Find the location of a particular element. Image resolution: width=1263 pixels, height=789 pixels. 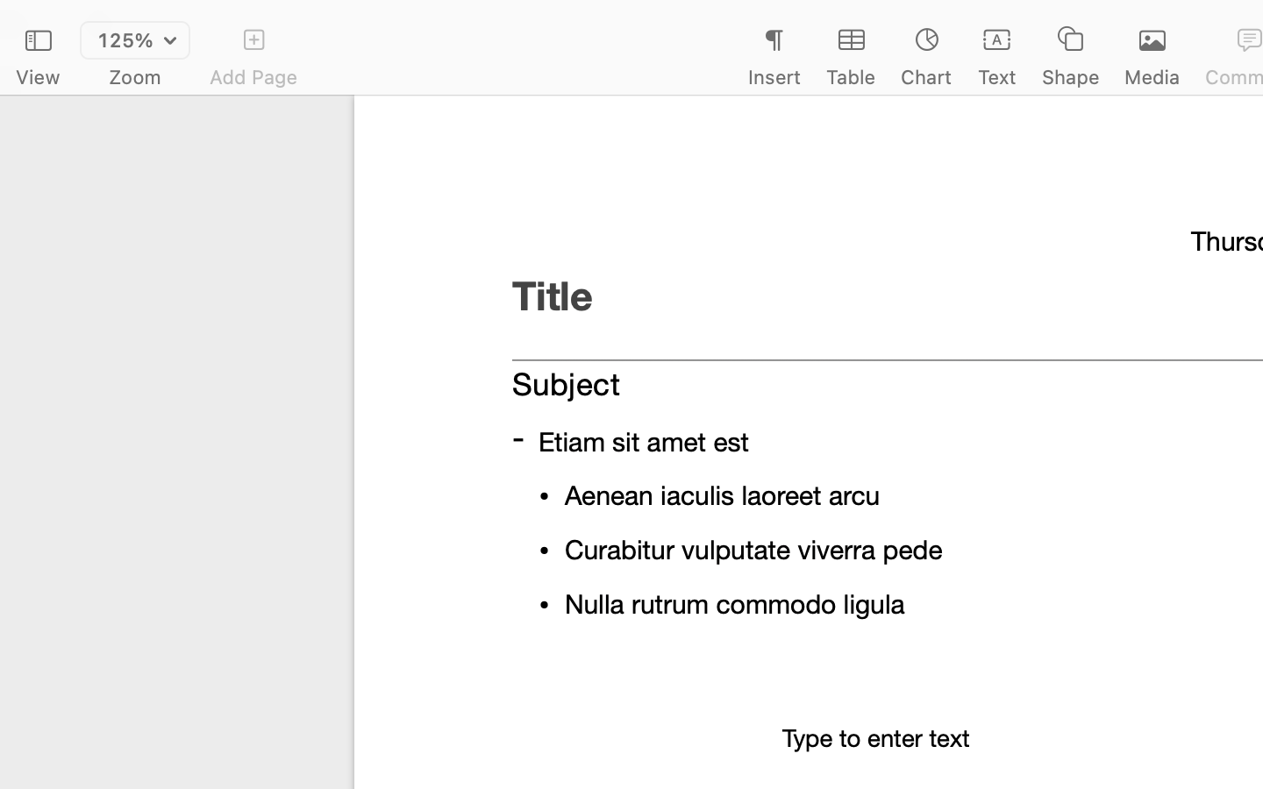

View is located at coordinates (38, 77).